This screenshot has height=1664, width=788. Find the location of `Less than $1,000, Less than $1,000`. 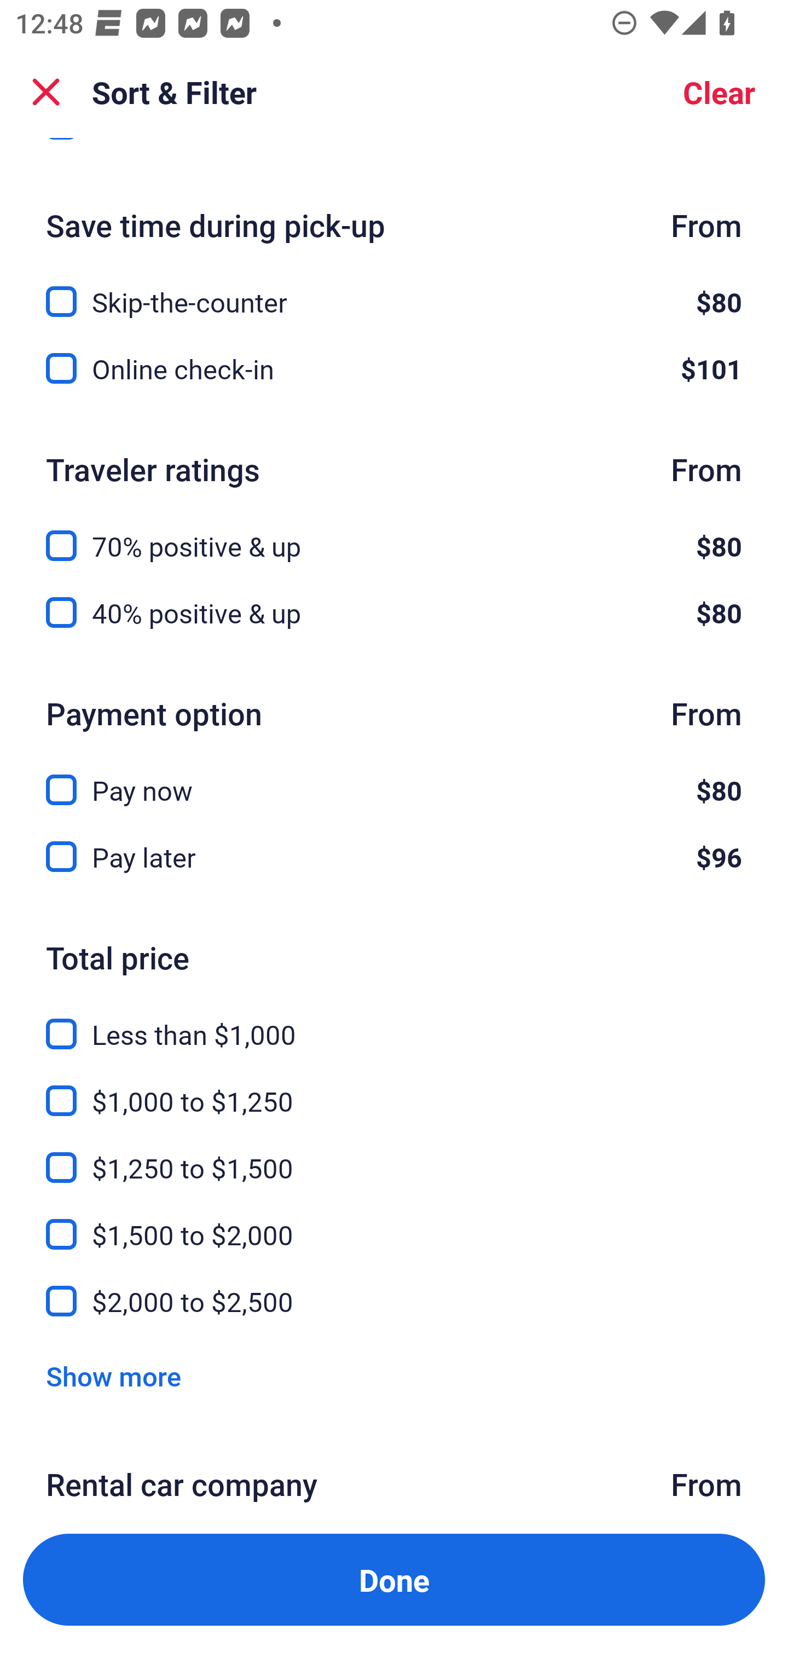

Less than $1,000, Less than $1,000 is located at coordinates (394, 1021).